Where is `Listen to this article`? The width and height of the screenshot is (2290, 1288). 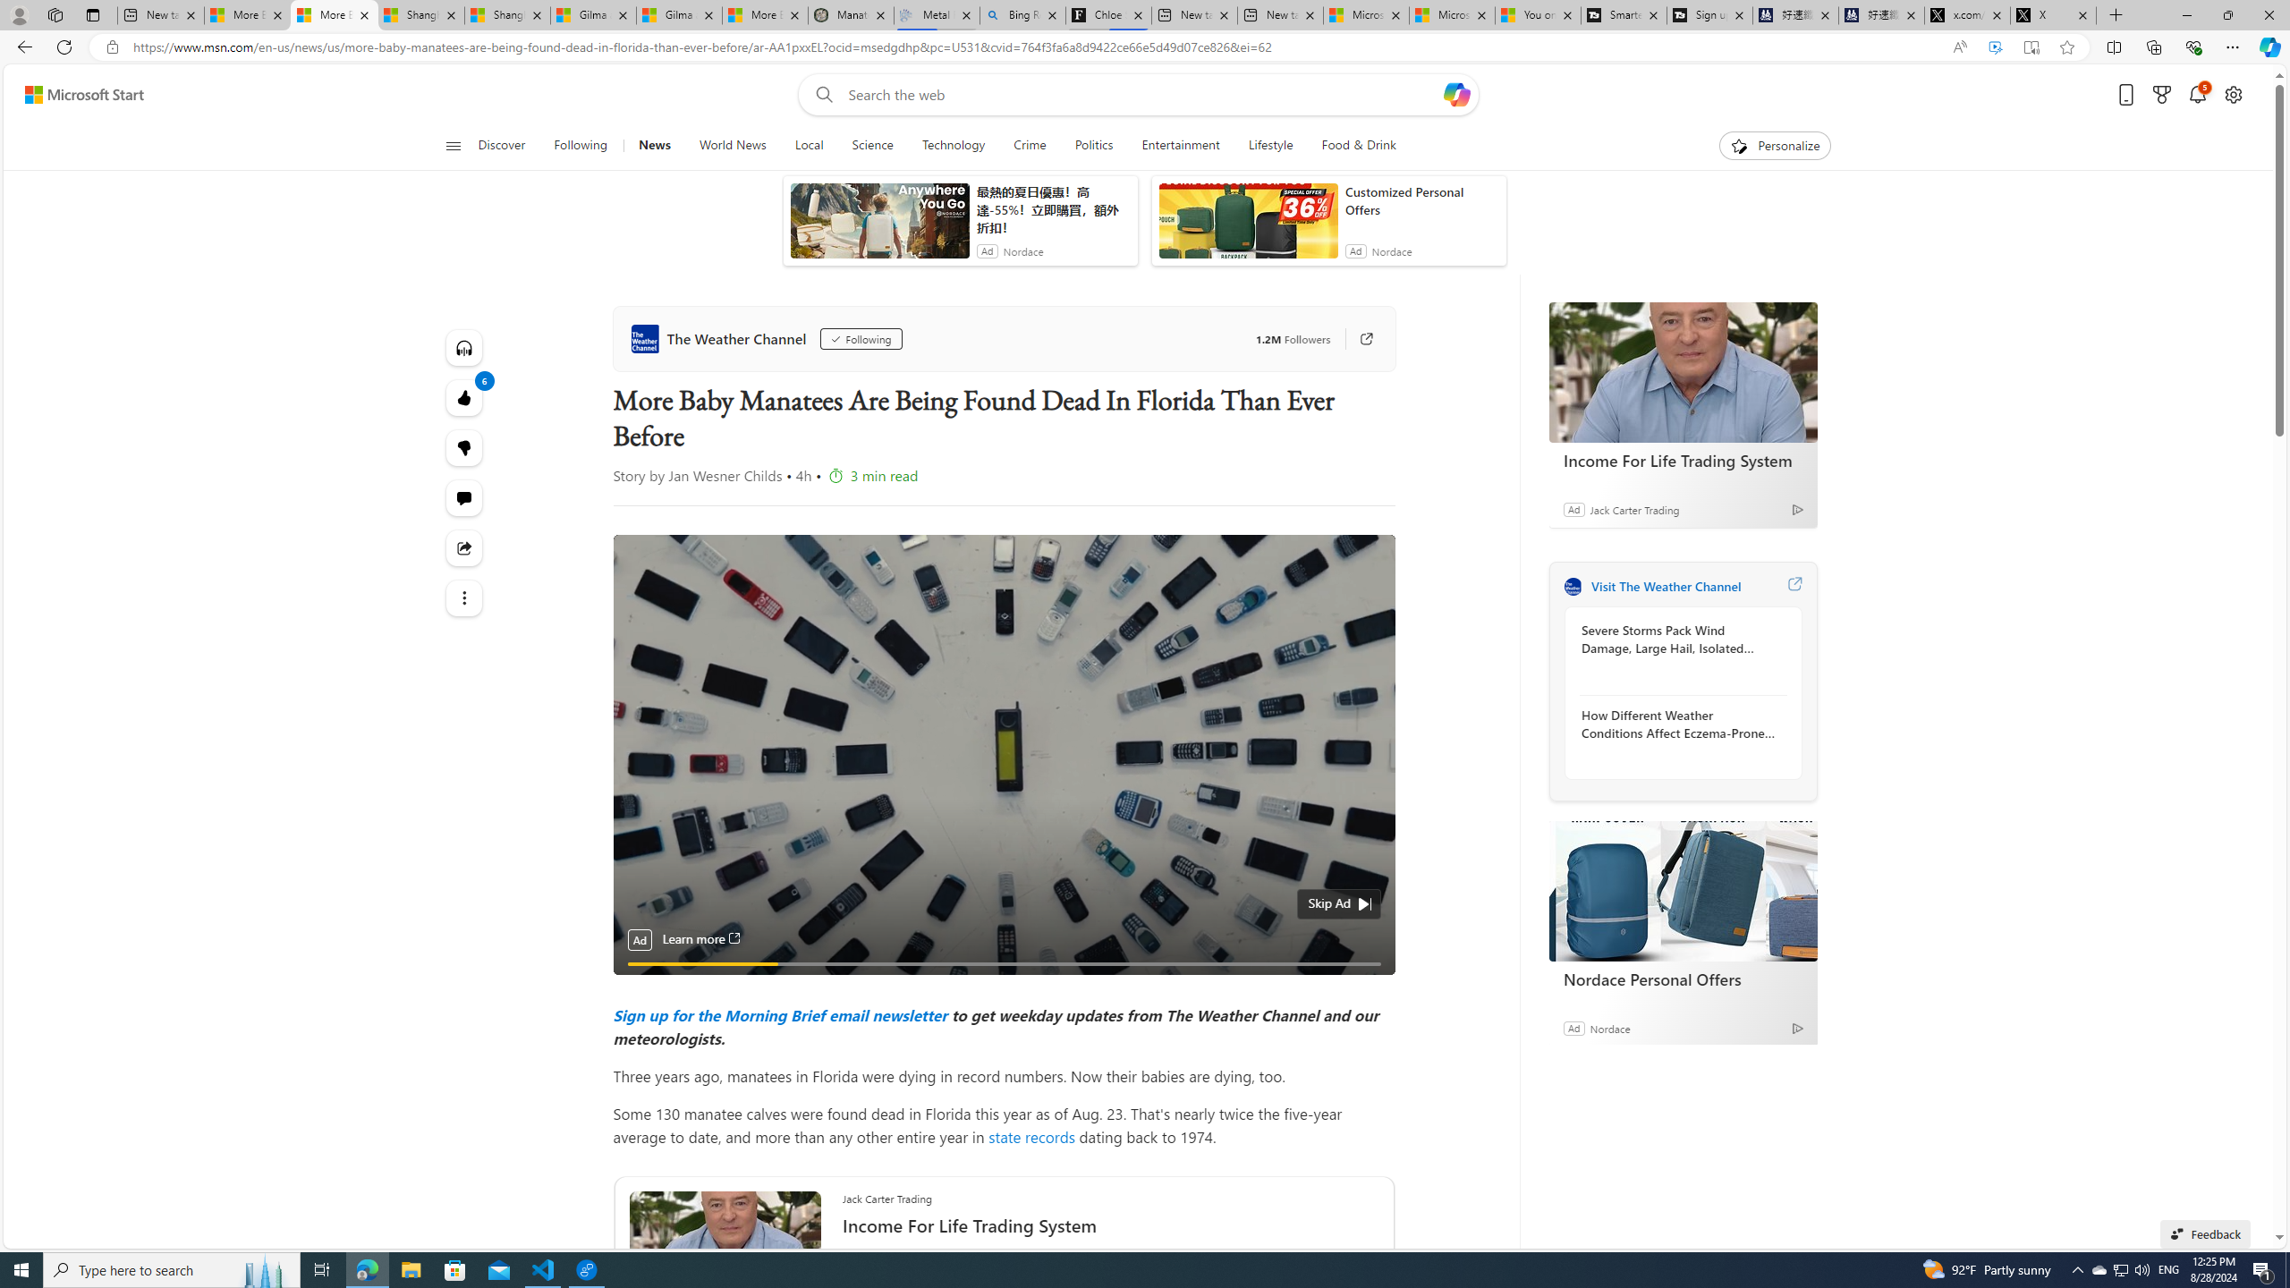 Listen to this article is located at coordinates (465, 347).